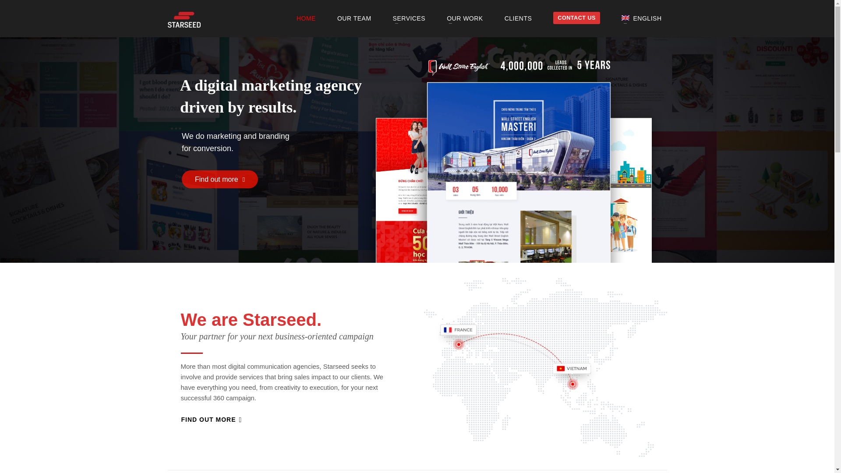 The width and height of the screenshot is (841, 473). What do you see at coordinates (211, 420) in the screenshot?
I see `Click me` at bounding box center [211, 420].